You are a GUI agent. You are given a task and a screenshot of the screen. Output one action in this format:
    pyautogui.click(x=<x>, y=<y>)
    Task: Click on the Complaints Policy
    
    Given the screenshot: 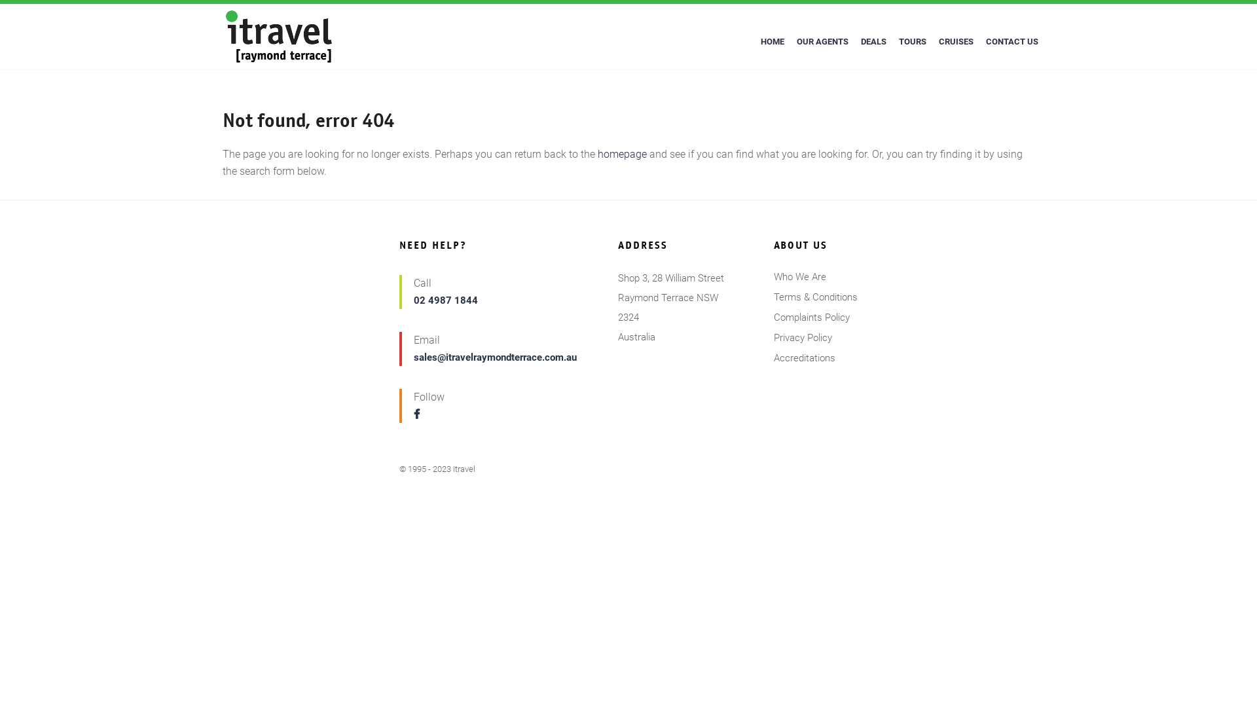 What is the action you would take?
    pyautogui.click(x=812, y=317)
    